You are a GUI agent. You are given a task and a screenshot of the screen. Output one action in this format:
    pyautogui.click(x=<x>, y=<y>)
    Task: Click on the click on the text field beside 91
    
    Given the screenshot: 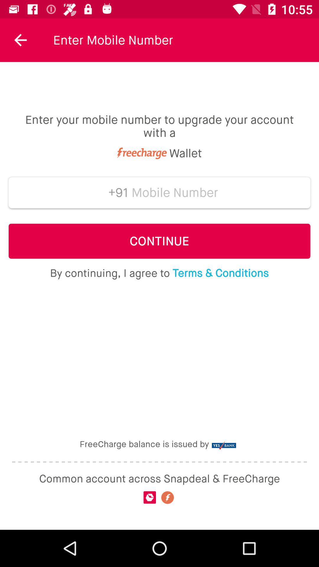 What is the action you would take?
    pyautogui.click(x=175, y=193)
    